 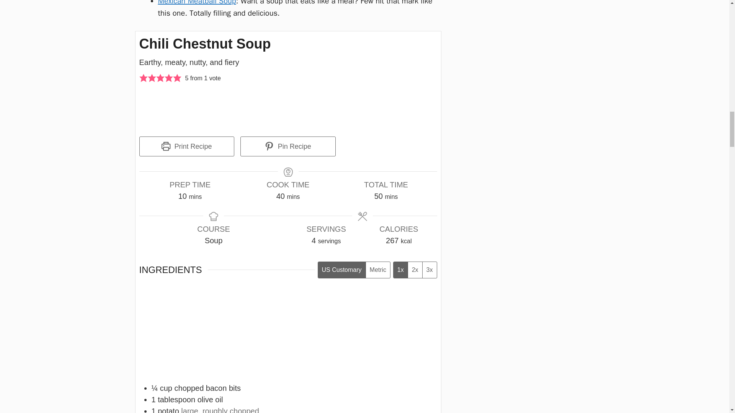 What do you see at coordinates (187, 146) in the screenshot?
I see `Print Recipe` at bounding box center [187, 146].